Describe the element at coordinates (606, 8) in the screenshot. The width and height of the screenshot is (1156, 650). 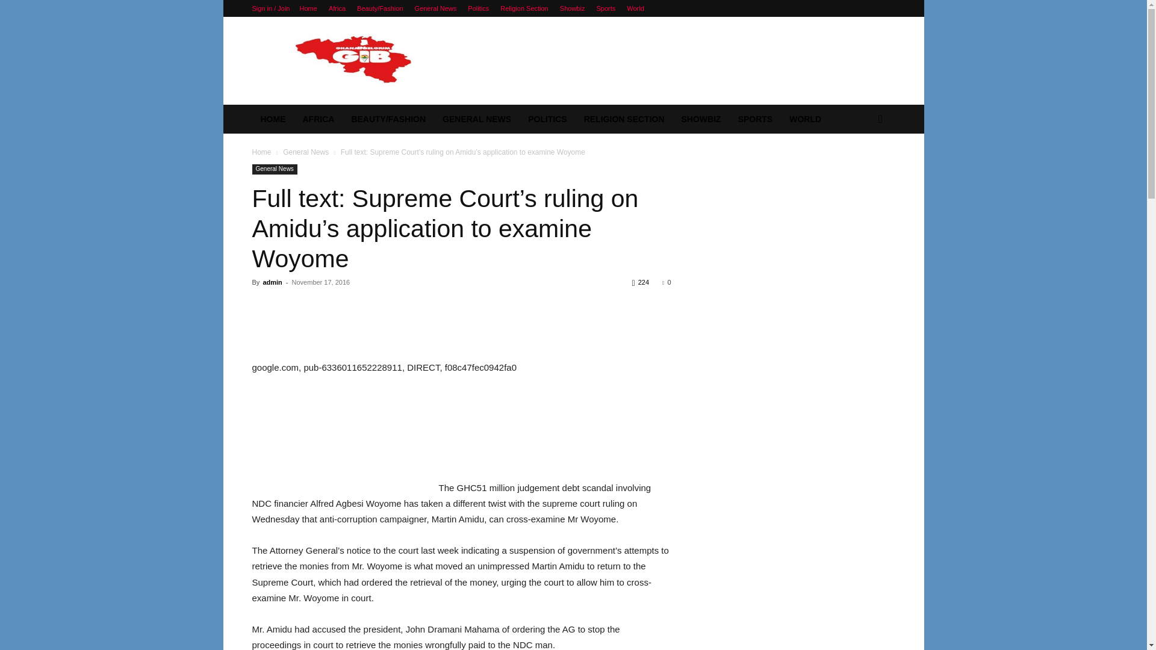
I see `Sports` at that location.